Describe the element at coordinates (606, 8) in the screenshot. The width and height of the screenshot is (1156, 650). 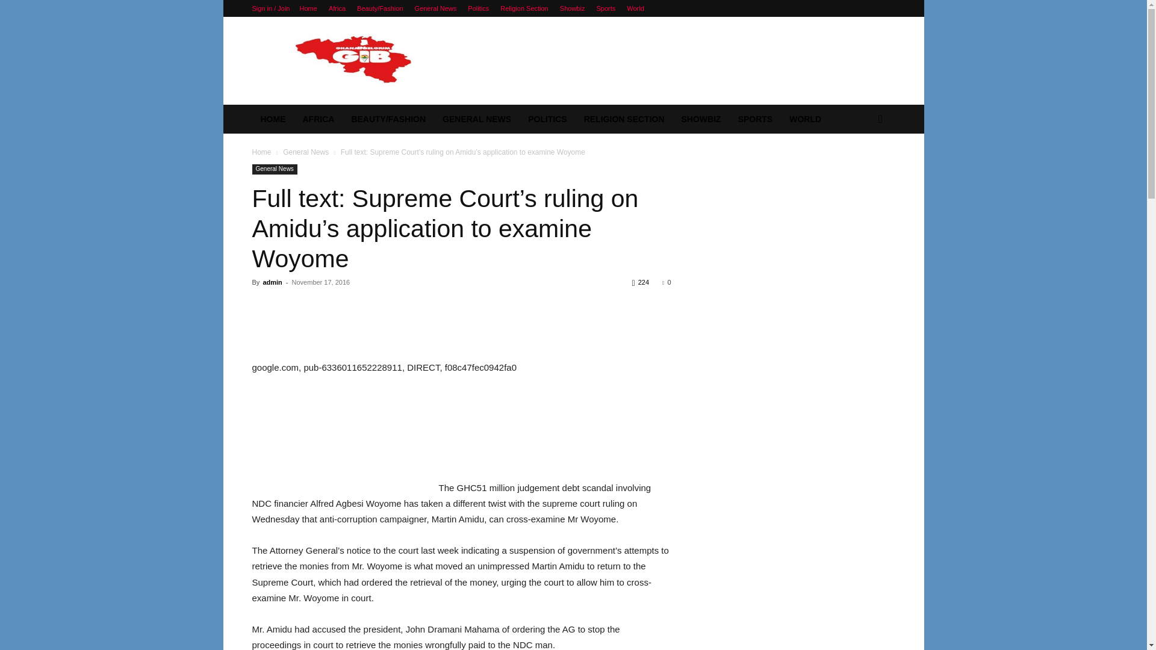
I see `Sports` at that location.